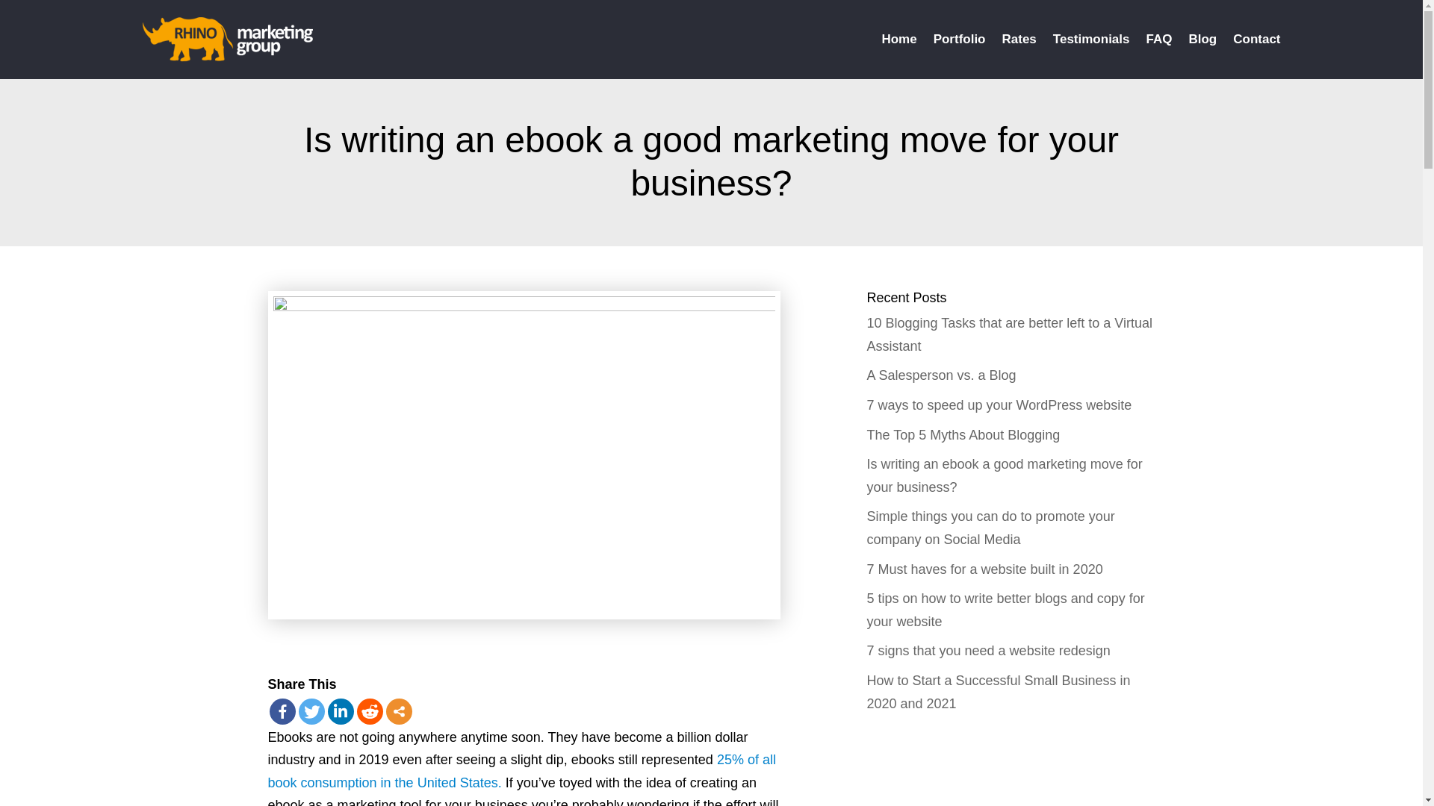 This screenshot has height=806, width=1434. What do you see at coordinates (940, 375) in the screenshot?
I see `A Salesperson vs. a Blog` at bounding box center [940, 375].